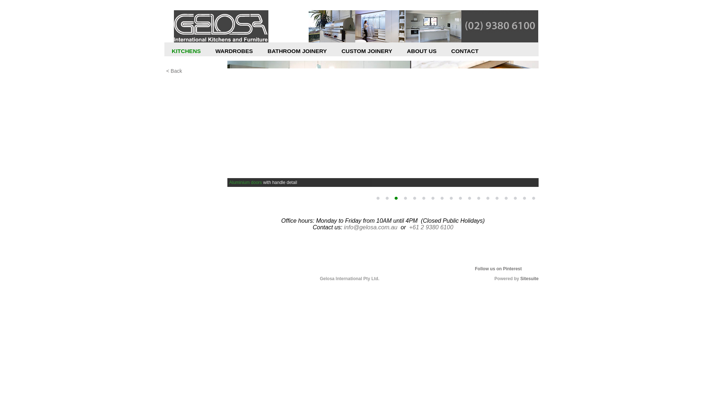 This screenshot has width=703, height=395. I want to click on KITCHENS, so click(186, 53).